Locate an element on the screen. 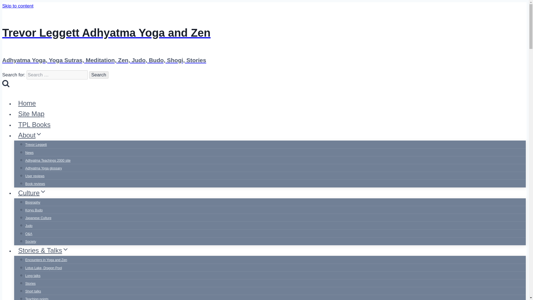 Image resolution: width=533 pixels, height=300 pixels. Short talks is located at coordinates (33, 291).